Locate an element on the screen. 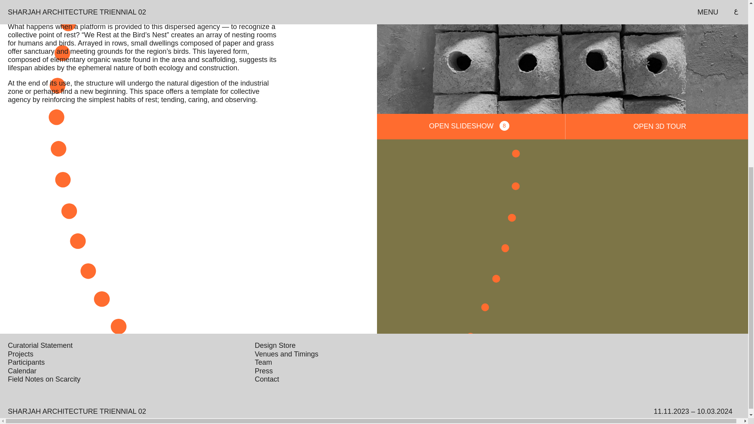 This screenshot has height=424, width=754. Calendar is located at coordinates (267, 379).